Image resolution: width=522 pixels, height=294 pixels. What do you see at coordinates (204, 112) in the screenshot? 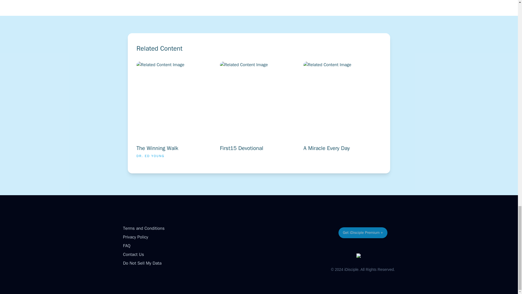
I see `A Miracle Every Day` at bounding box center [204, 112].